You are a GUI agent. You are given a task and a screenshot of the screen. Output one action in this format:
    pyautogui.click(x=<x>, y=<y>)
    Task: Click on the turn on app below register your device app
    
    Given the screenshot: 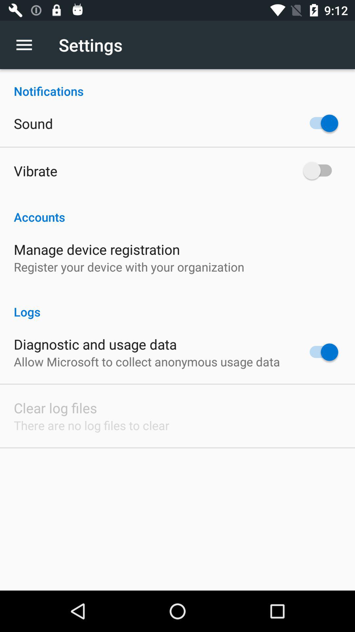 What is the action you would take?
    pyautogui.click(x=177, y=305)
    